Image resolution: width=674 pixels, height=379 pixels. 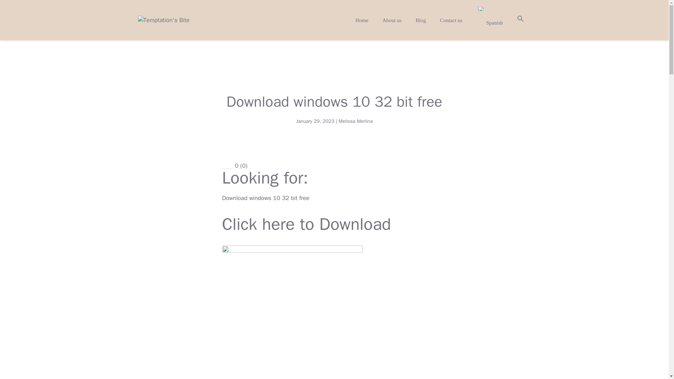 I want to click on Melissa Merlina, so click(x=355, y=121).